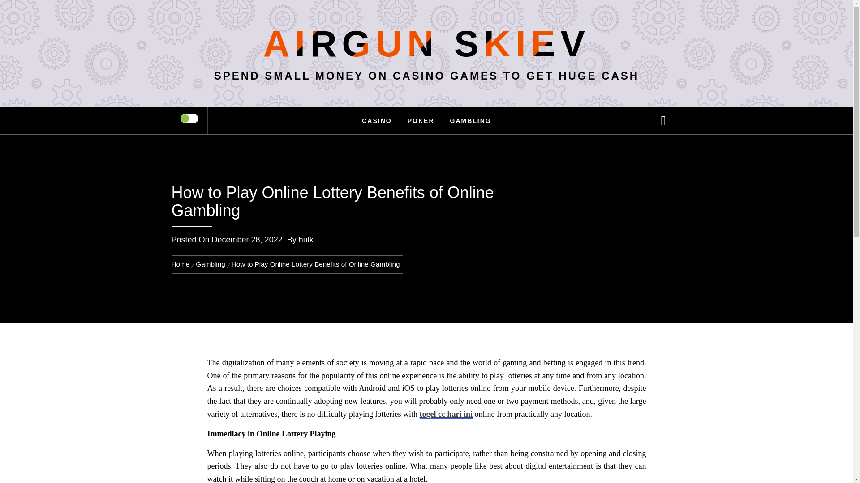 The image size is (860, 483). Describe the element at coordinates (376, 121) in the screenshot. I see `CASINO` at that location.